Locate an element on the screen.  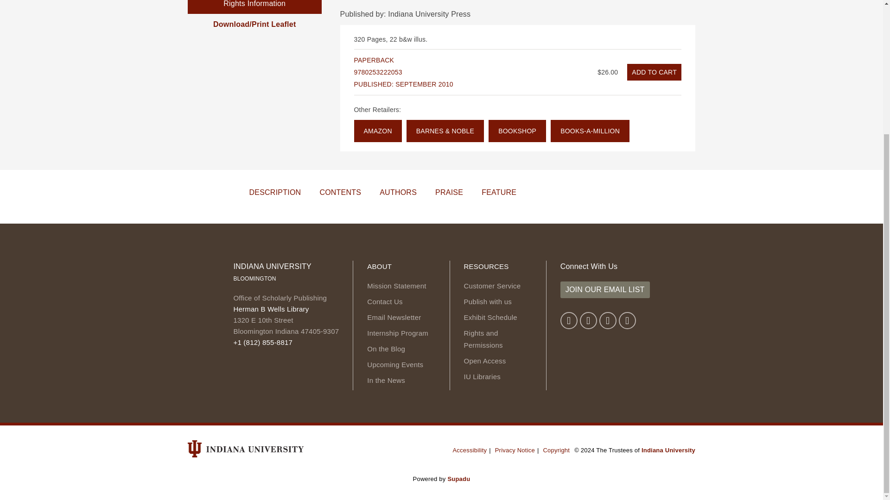
Books-A-Million is located at coordinates (590, 131).